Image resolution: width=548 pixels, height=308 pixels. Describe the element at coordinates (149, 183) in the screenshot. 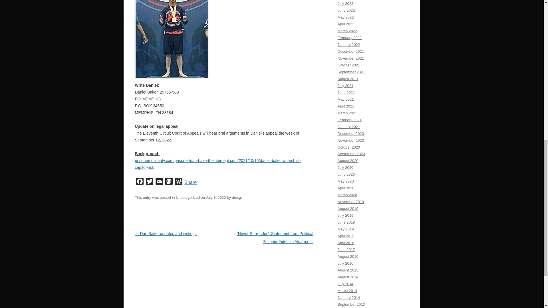

I see `Twitter` at that location.